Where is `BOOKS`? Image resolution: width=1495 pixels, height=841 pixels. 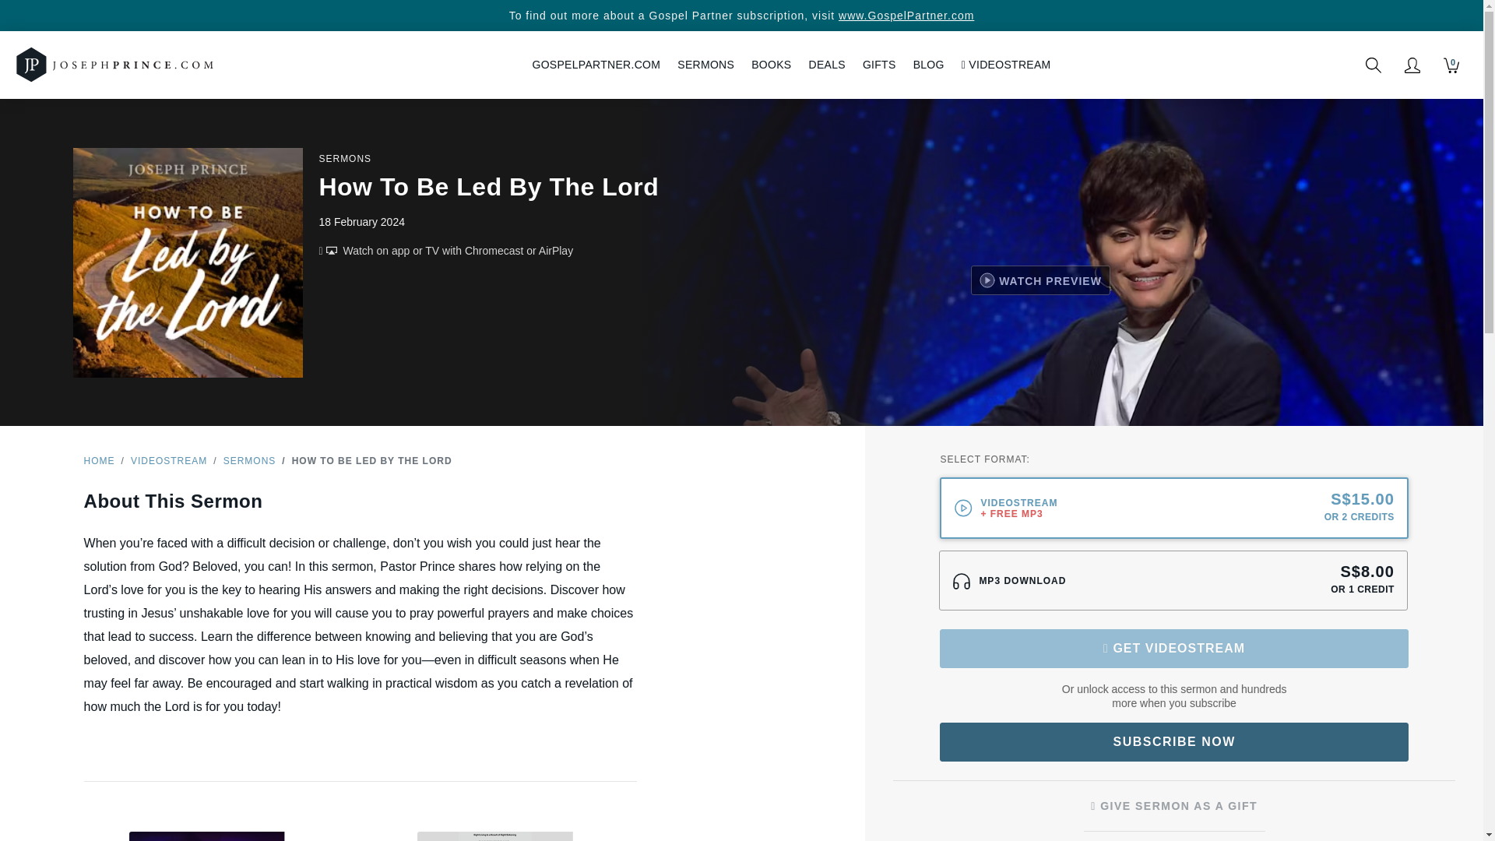 BOOKS is located at coordinates (771, 64).